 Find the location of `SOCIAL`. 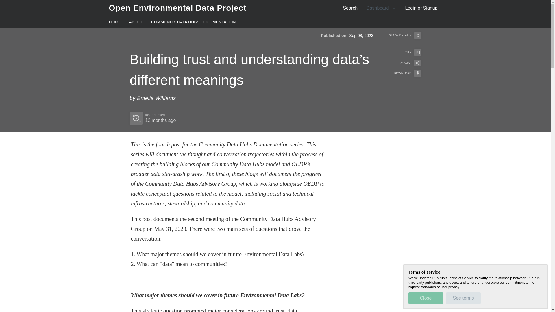

SOCIAL is located at coordinates (404, 63).